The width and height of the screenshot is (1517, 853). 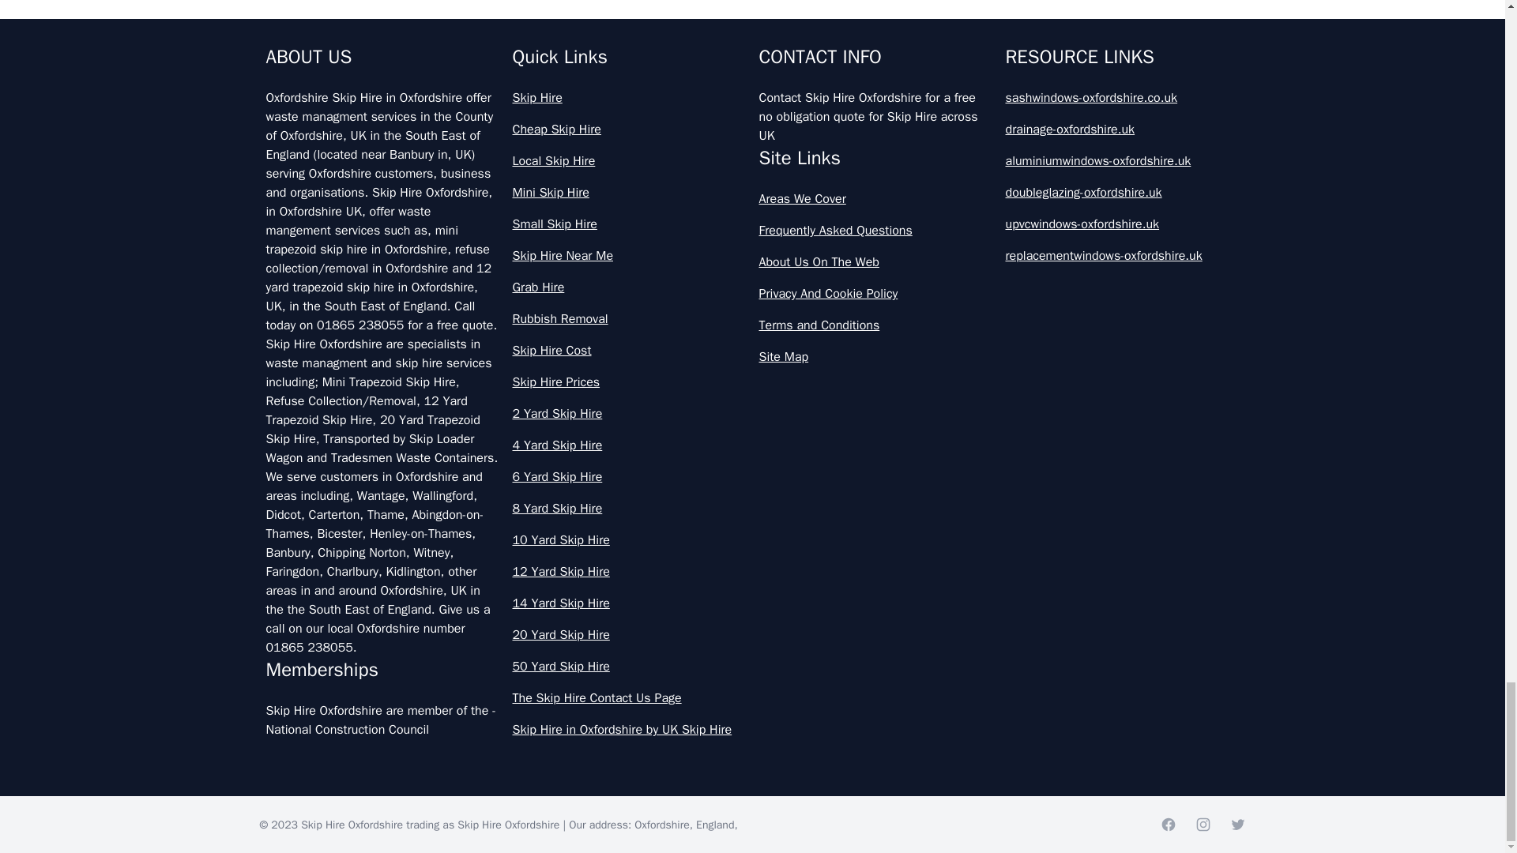 I want to click on drainage-oxfordshire.uk, so click(x=1122, y=130).